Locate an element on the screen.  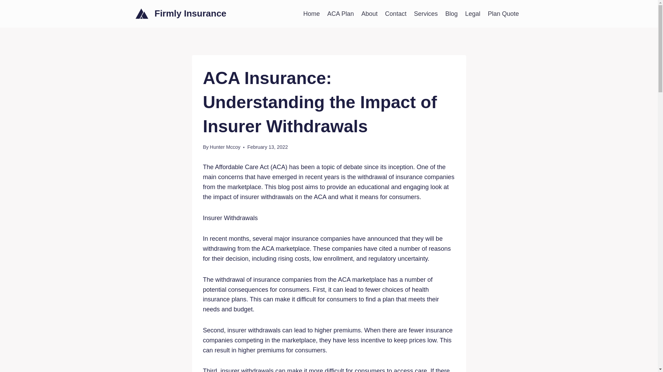
Services is located at coordinates (426, 13).